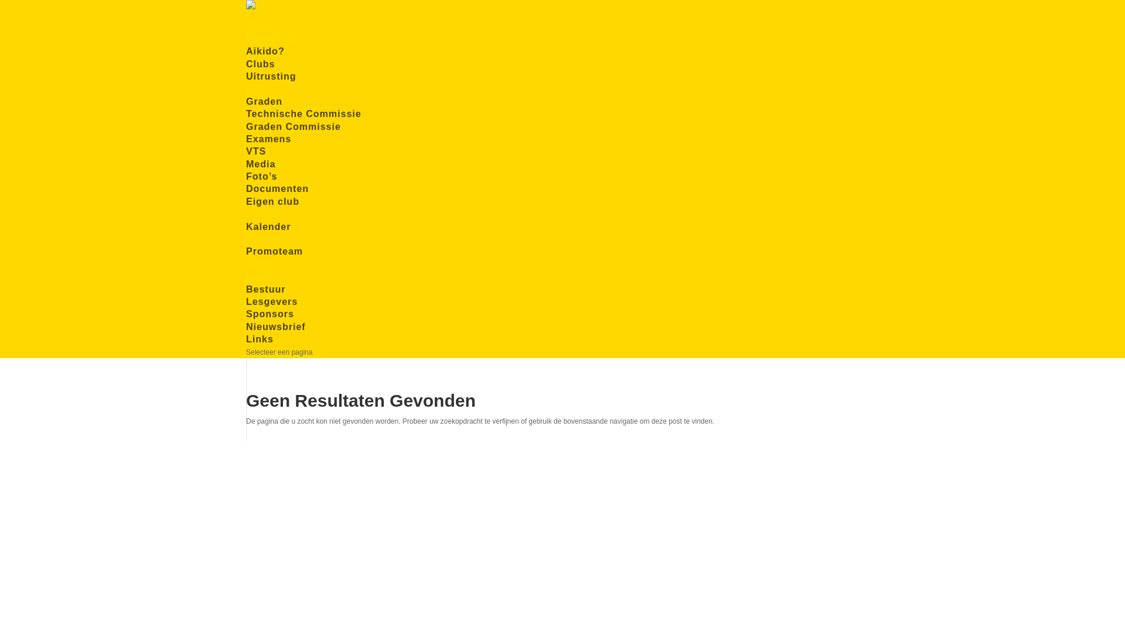 Image resolution: width=1125 pixels, height=632 pixels. Describe the element at coordinates (259, 269) in the screenshot. I see `Shop` at that location.